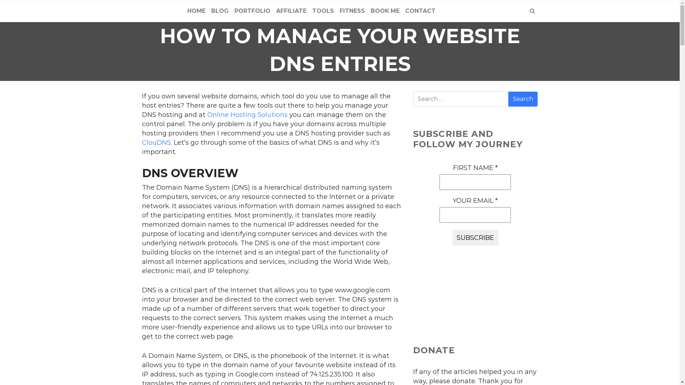 The width and height of the screenshot is (685, 385). I want to click on ClouDNS, so click(156, 143).